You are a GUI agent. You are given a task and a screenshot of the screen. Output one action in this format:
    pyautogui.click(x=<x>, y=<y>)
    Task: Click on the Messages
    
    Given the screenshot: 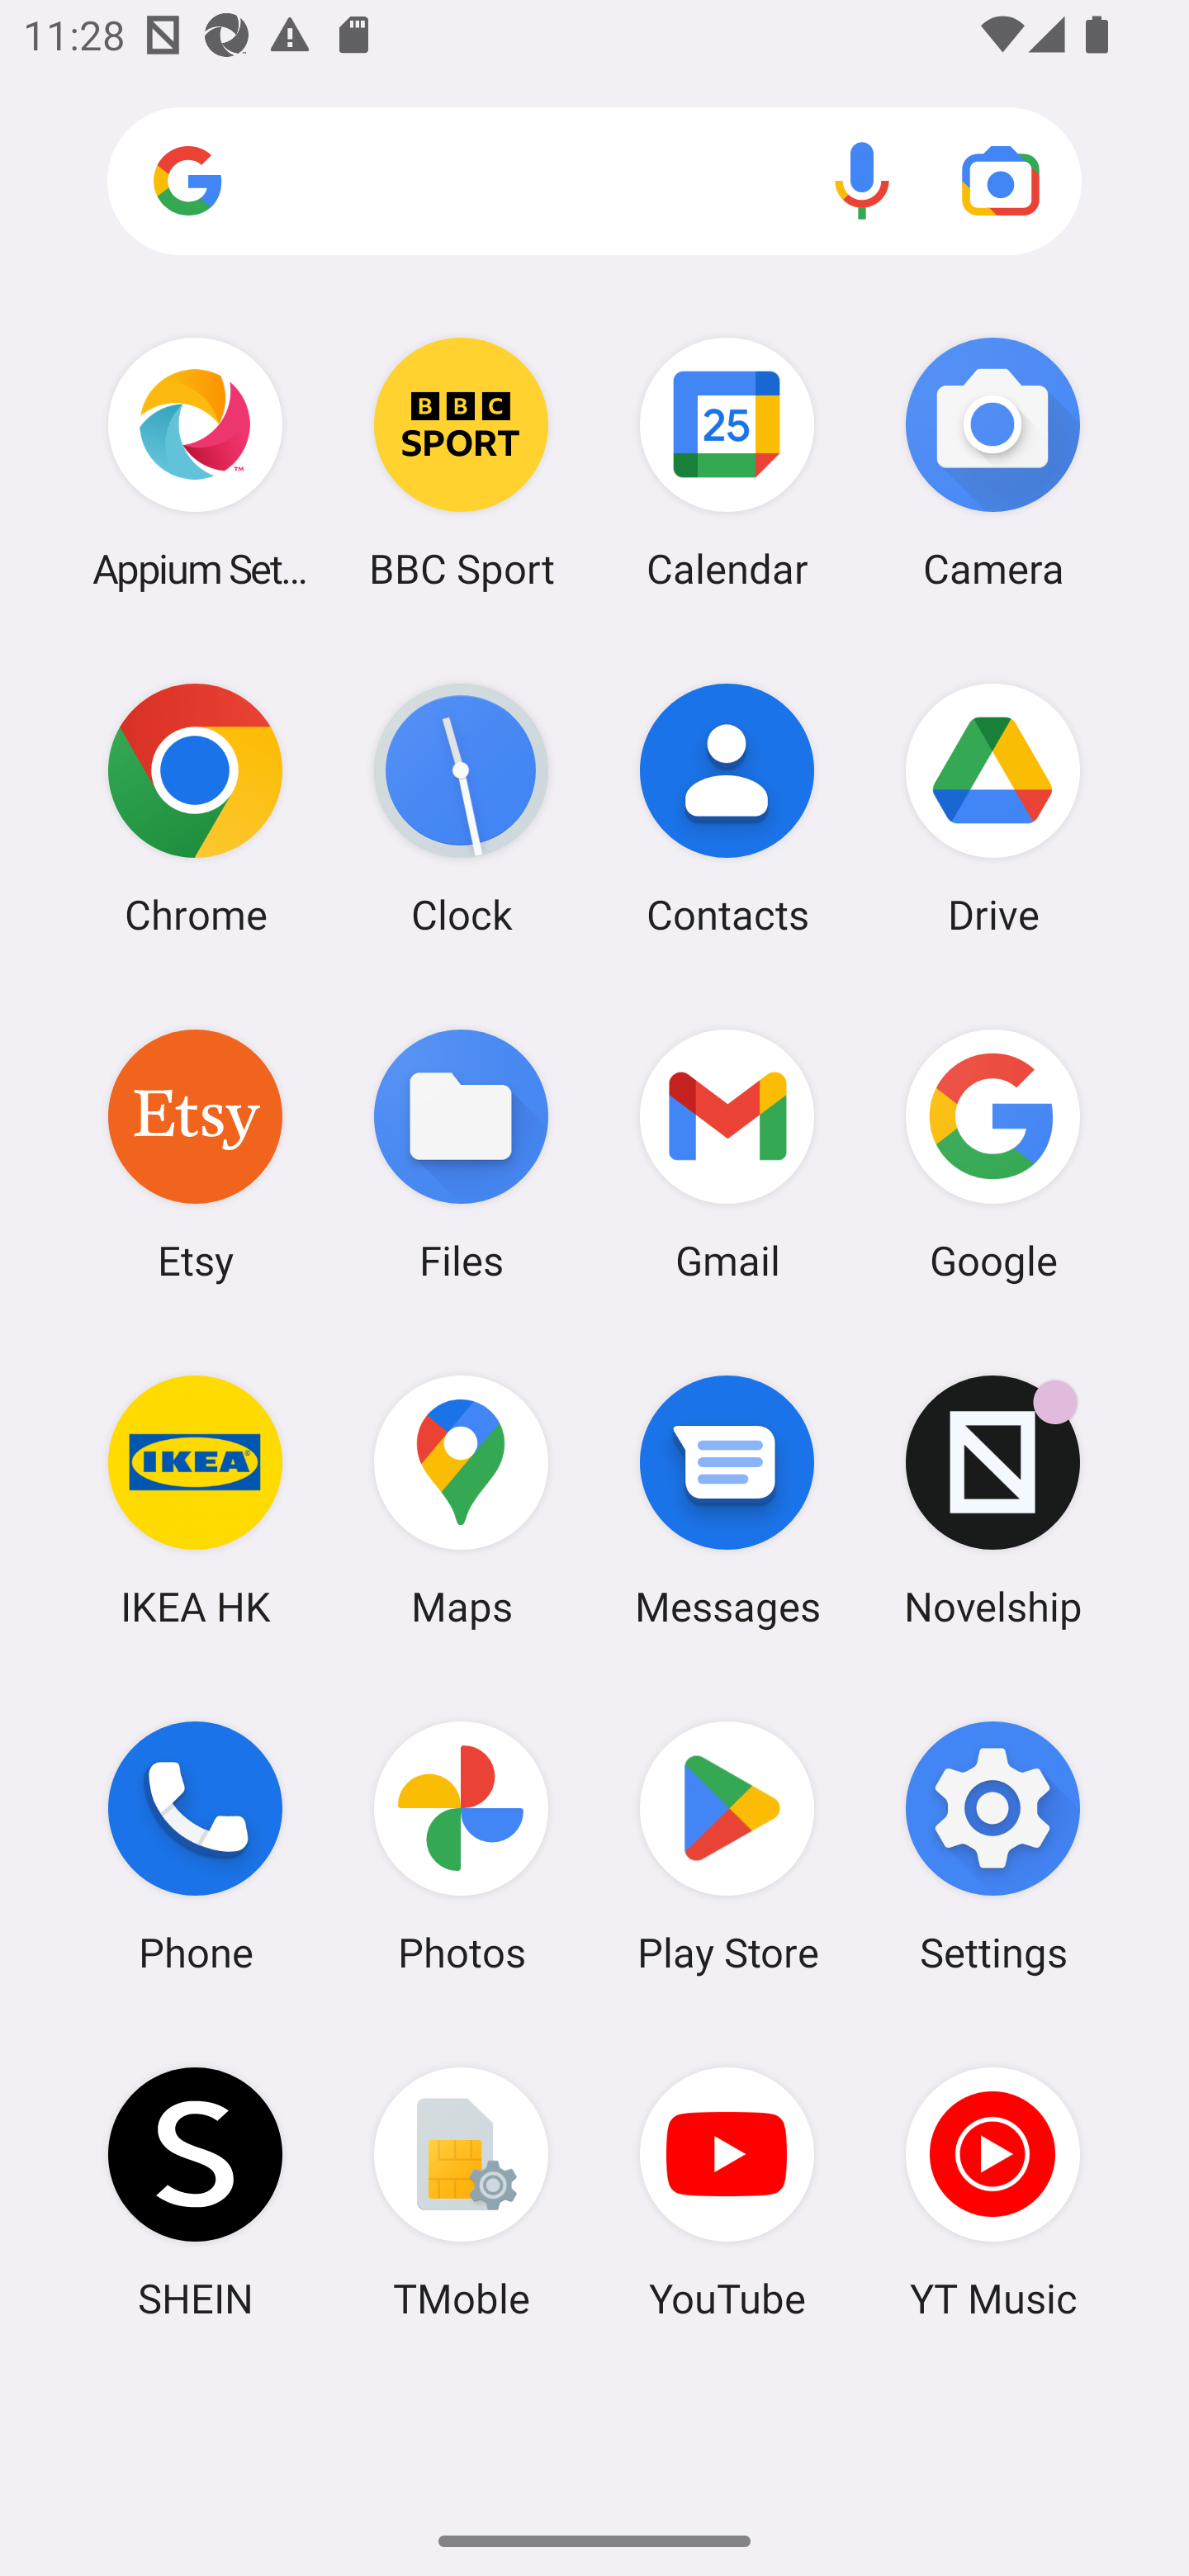 What is the action you would take?
    pyautogui.click(x=727, y=1500)
    